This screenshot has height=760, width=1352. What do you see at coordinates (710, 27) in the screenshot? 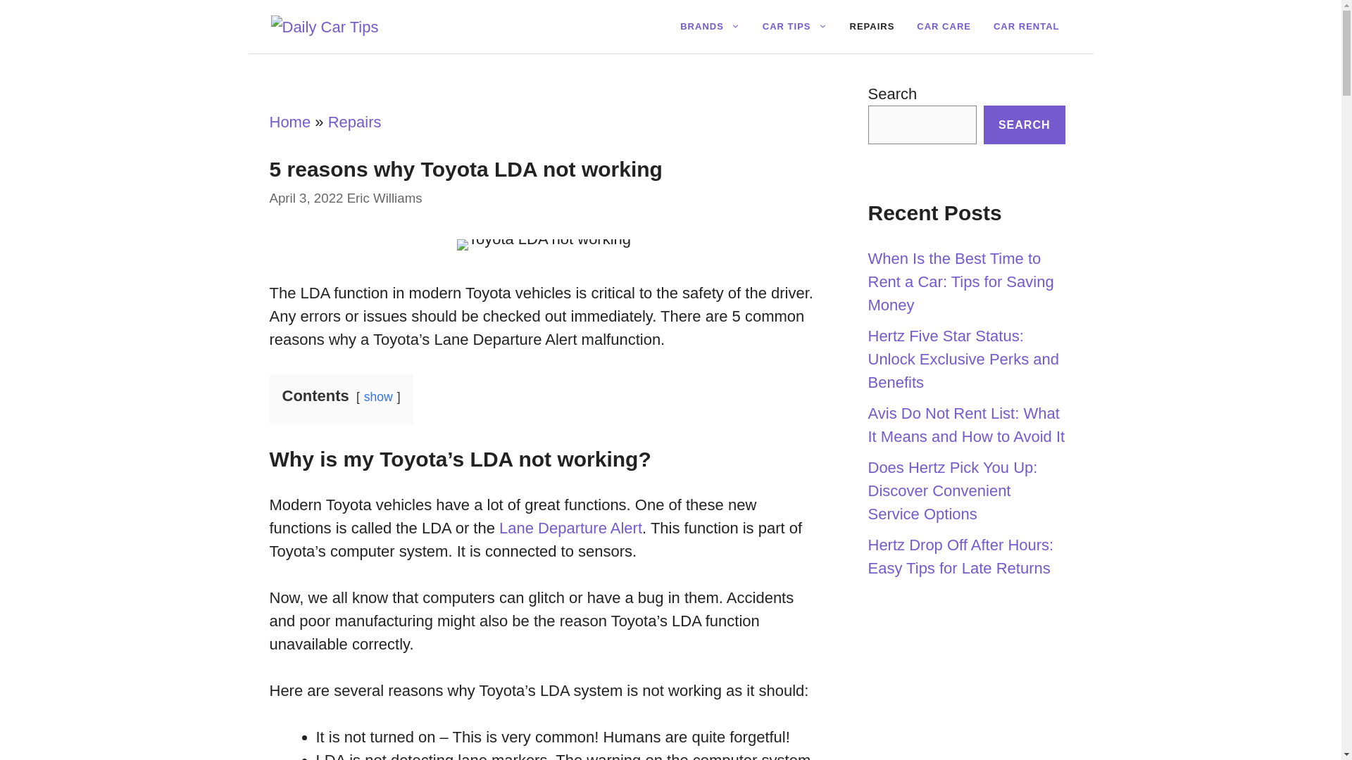
I see `BRANDS` at bounding box center [710, 27].